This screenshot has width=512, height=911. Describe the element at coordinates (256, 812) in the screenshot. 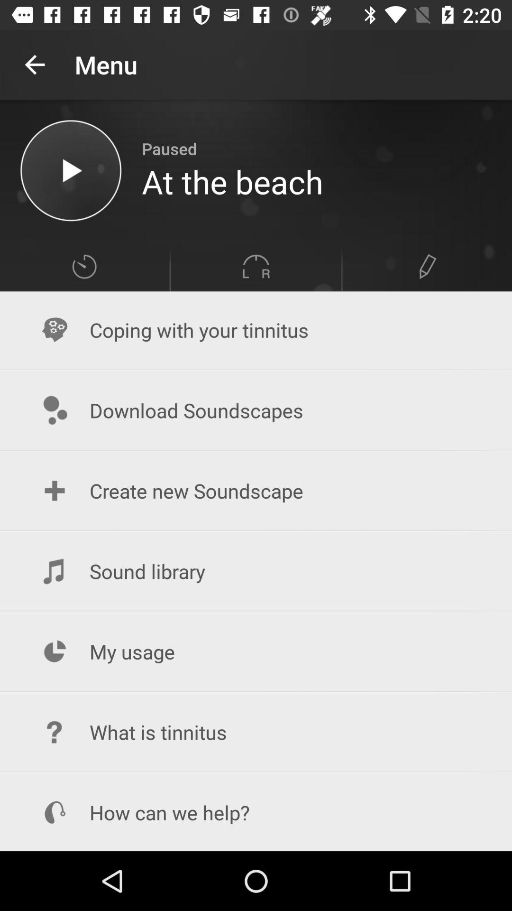

I see `tap the how can we item` at that location.